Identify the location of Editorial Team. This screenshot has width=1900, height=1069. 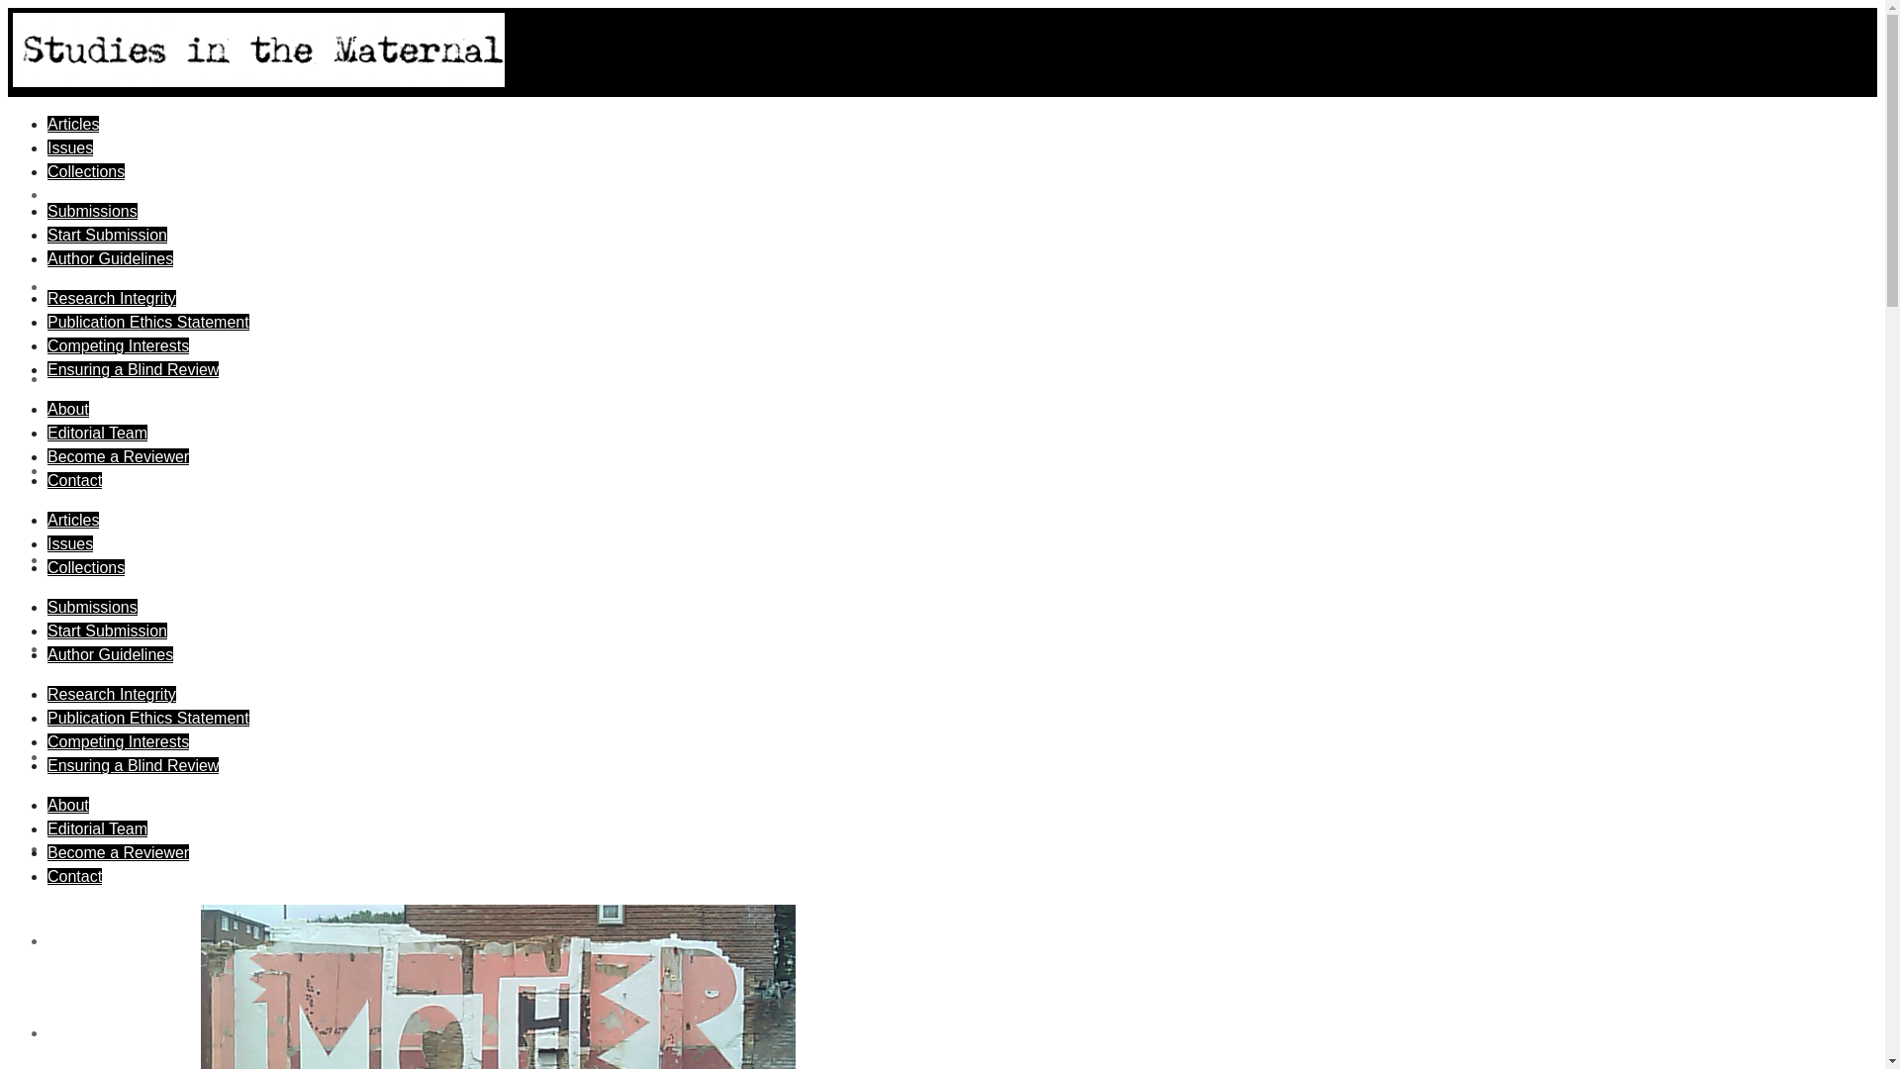
(97, 828).